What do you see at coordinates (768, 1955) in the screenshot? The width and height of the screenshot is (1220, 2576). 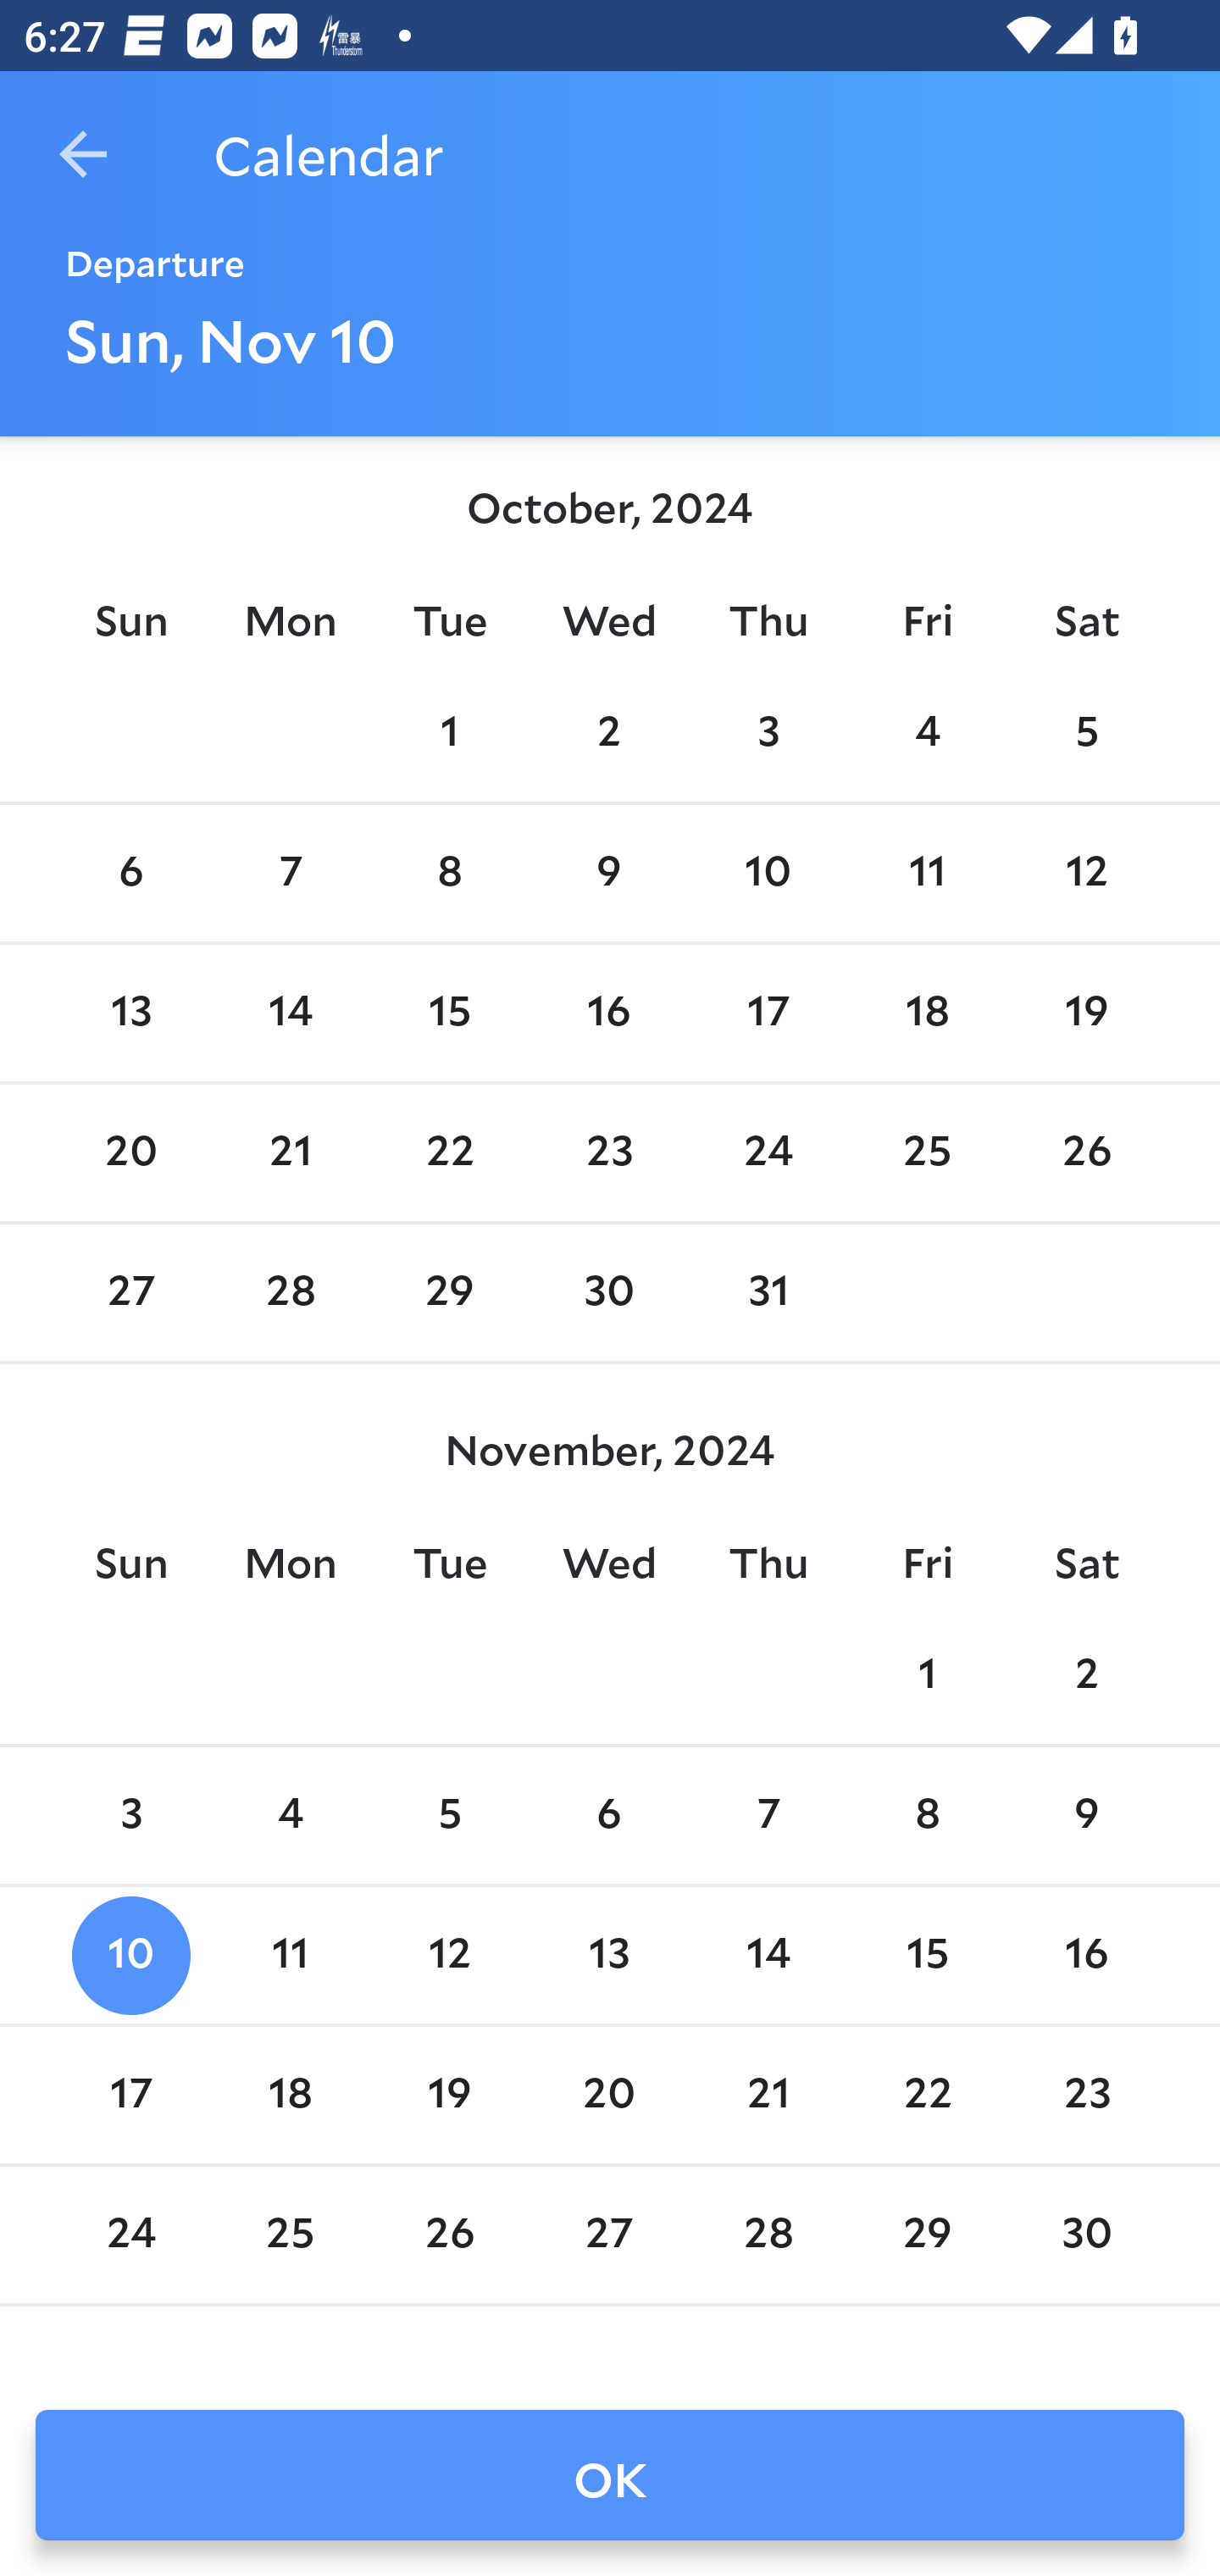 I see `14` at bounding box center [768, 1955].